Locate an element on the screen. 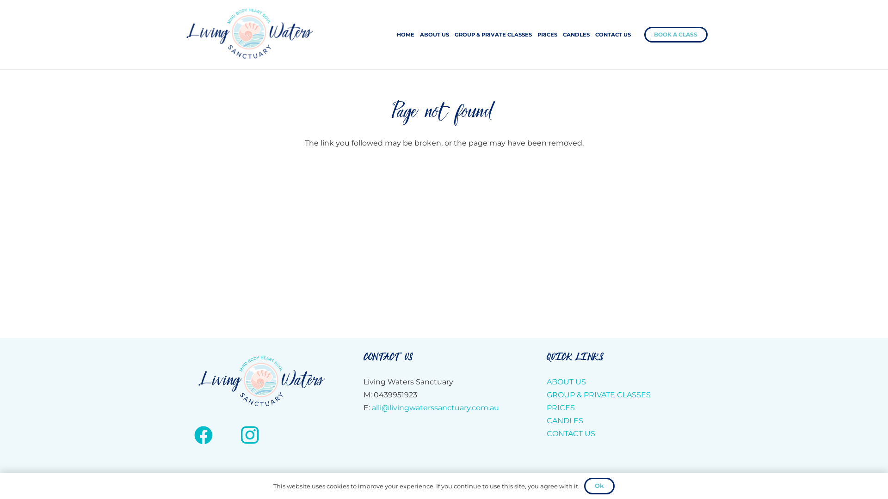  Facebook is located at coordinates (203, 435).